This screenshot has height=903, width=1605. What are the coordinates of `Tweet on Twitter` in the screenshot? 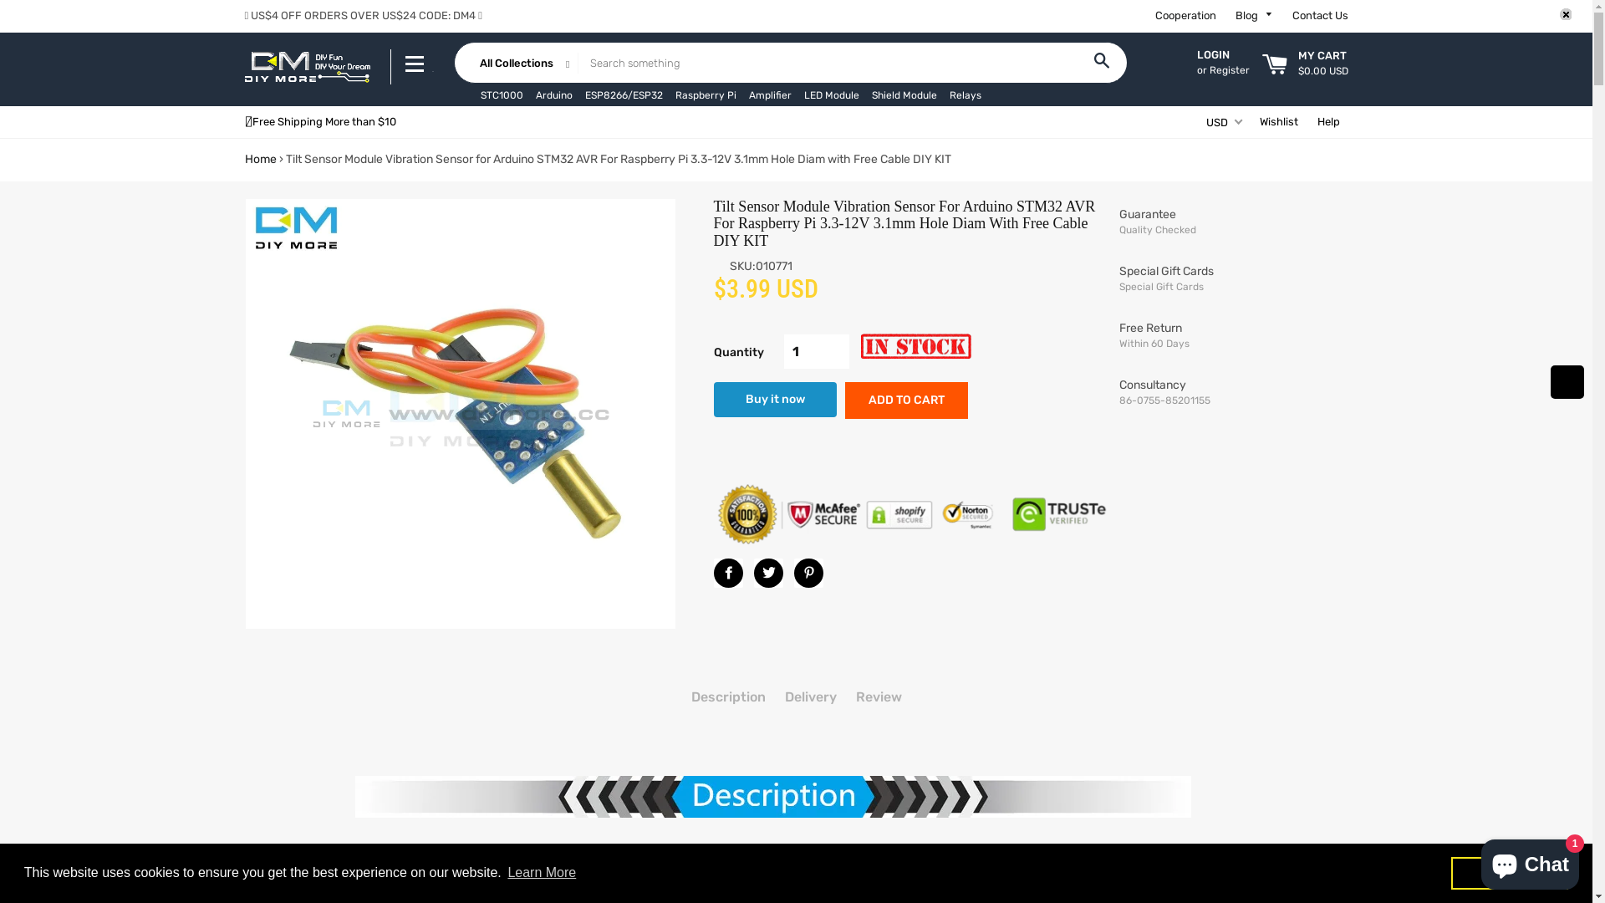 It's located at (769, 574).